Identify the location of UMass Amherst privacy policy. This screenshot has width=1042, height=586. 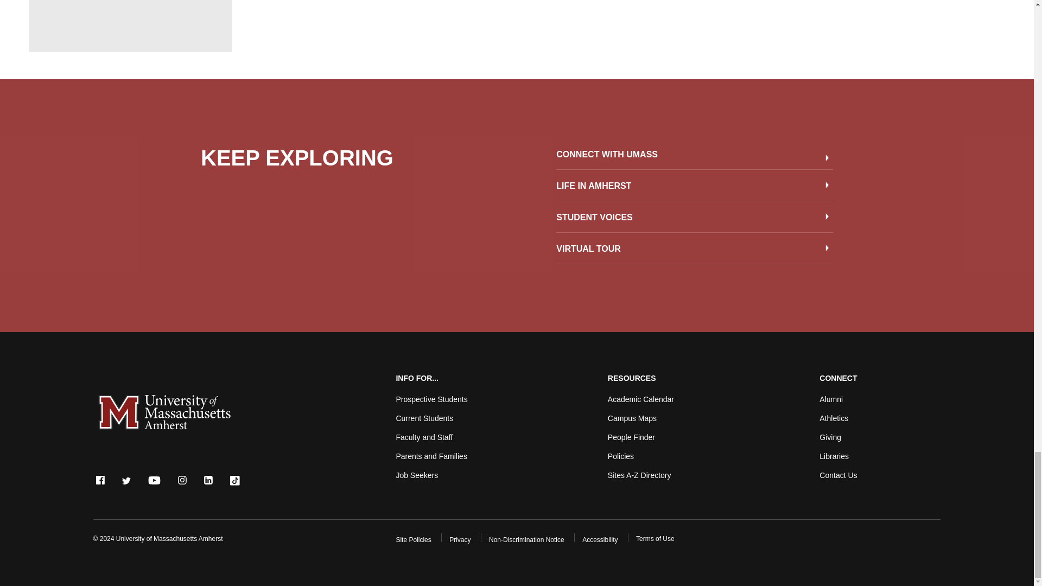
(460, 540).